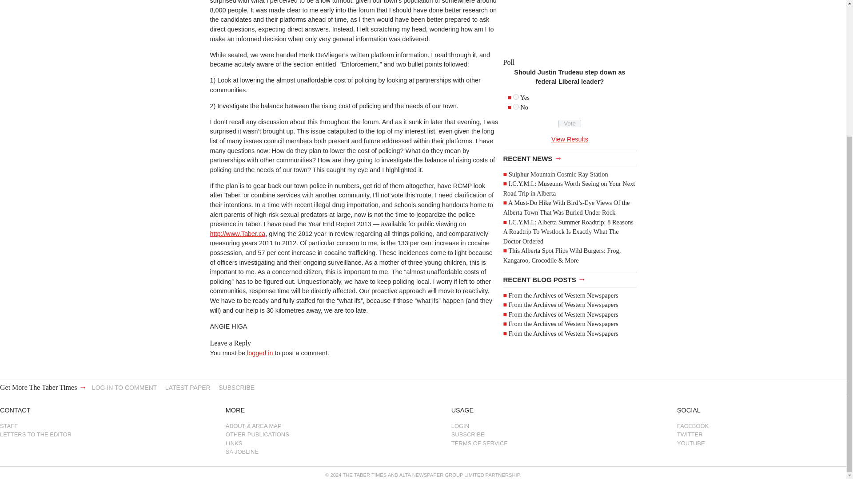 Image resolution: width=853 pixels, height=479 pixels. I want to click on From the Archives of Western Newspapers, so click(563, 314).